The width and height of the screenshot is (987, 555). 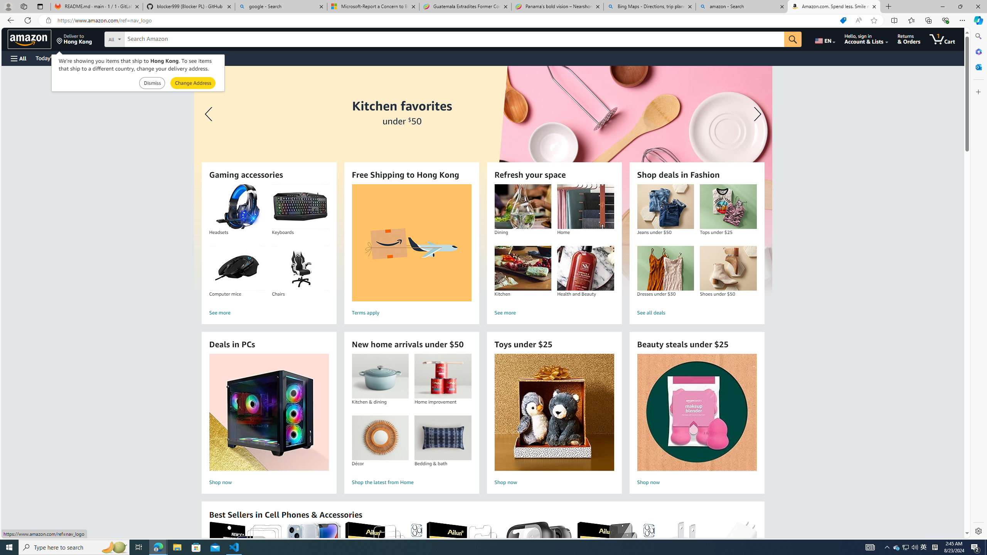 What do you see at coordinates (411, 483) in the screenshot?
I see `Shop the latest from Home` at bounding box center [411, 483].